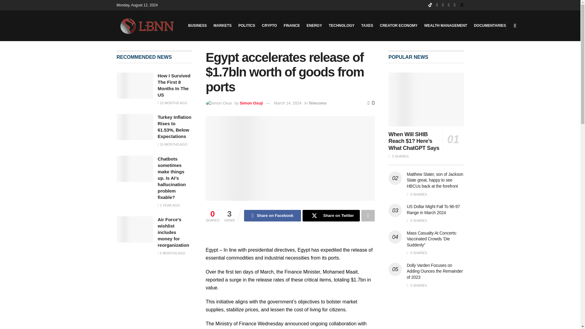 This screenshot has height=329, width=585. What do you see at coordinates (399, 26) in the screenshot?
I see `CREATOR ECONOMY` at bounding box center [399, 26].